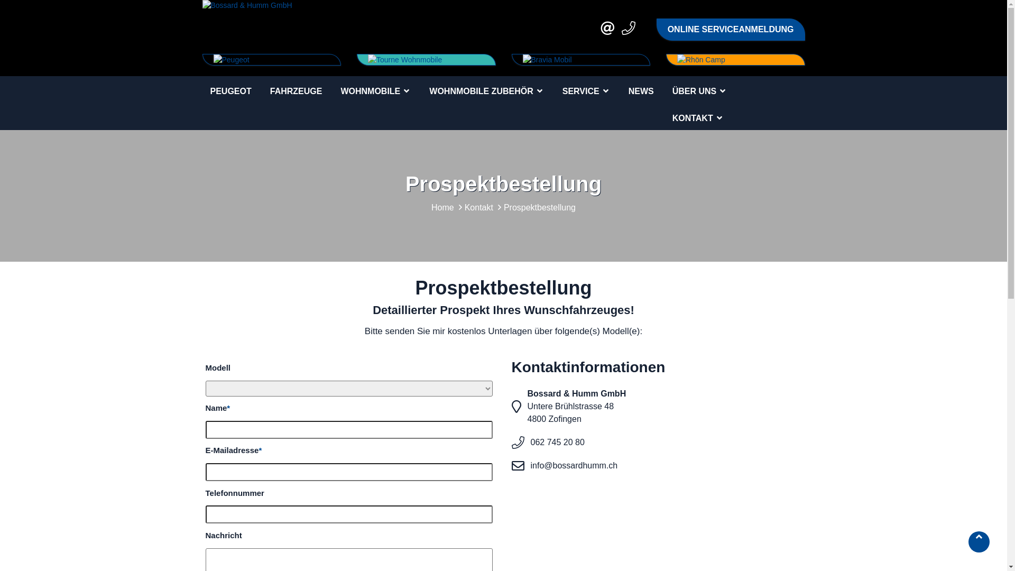 This screenshot has width=1015, height=571. I want to click on 062 745 20 80, so click(558, 442).